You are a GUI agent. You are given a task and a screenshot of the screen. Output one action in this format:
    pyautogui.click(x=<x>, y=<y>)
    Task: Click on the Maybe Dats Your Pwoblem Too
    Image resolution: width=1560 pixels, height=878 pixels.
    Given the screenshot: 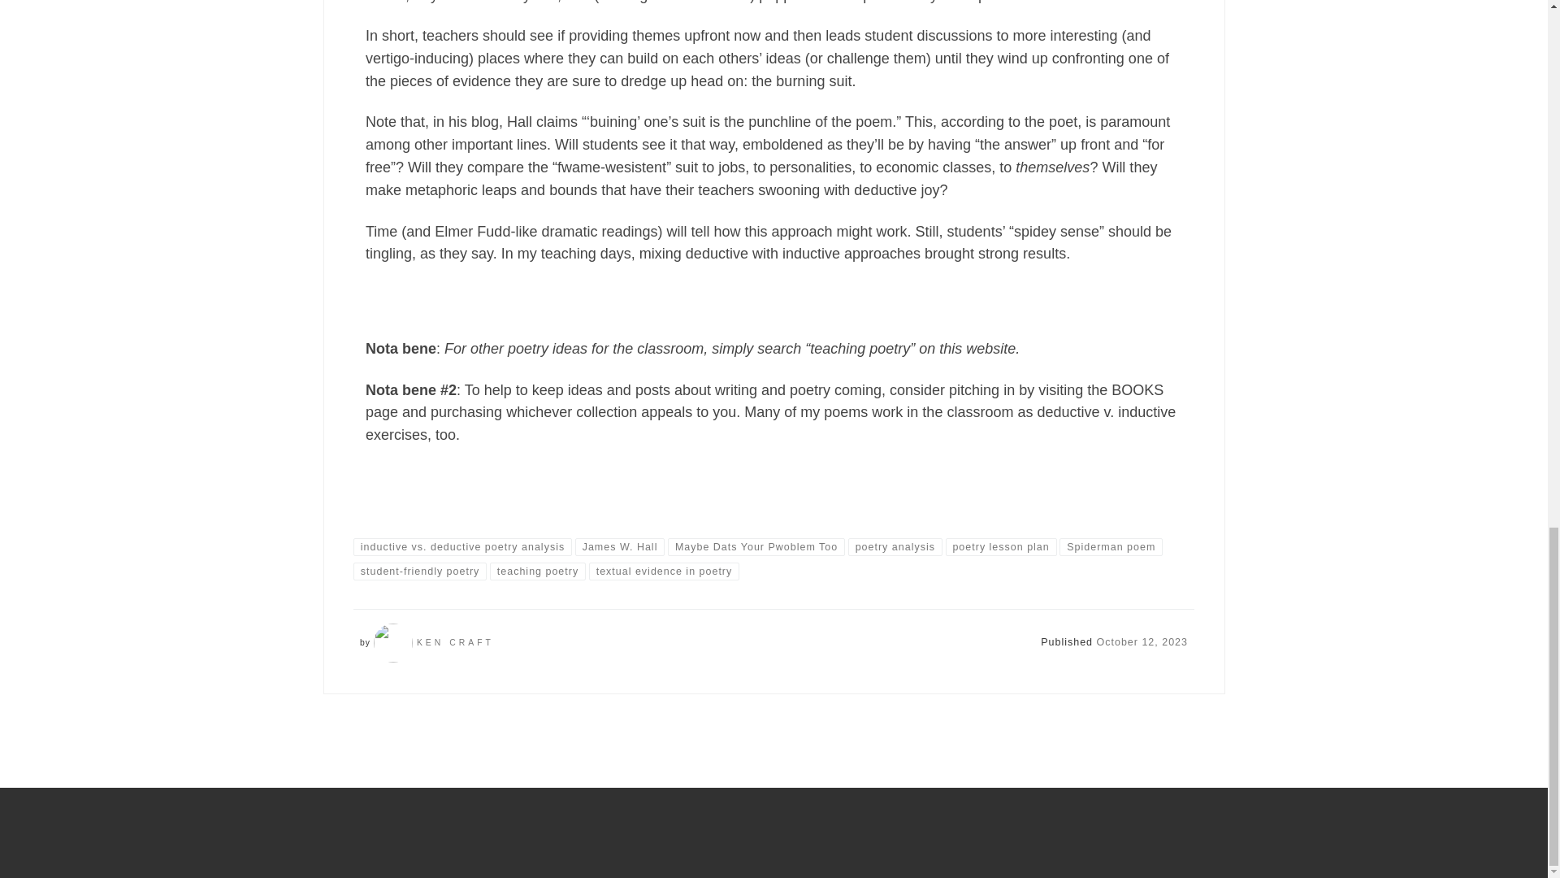 What is the action you would take?
    pyautogui.click(x=756, y=546)
    